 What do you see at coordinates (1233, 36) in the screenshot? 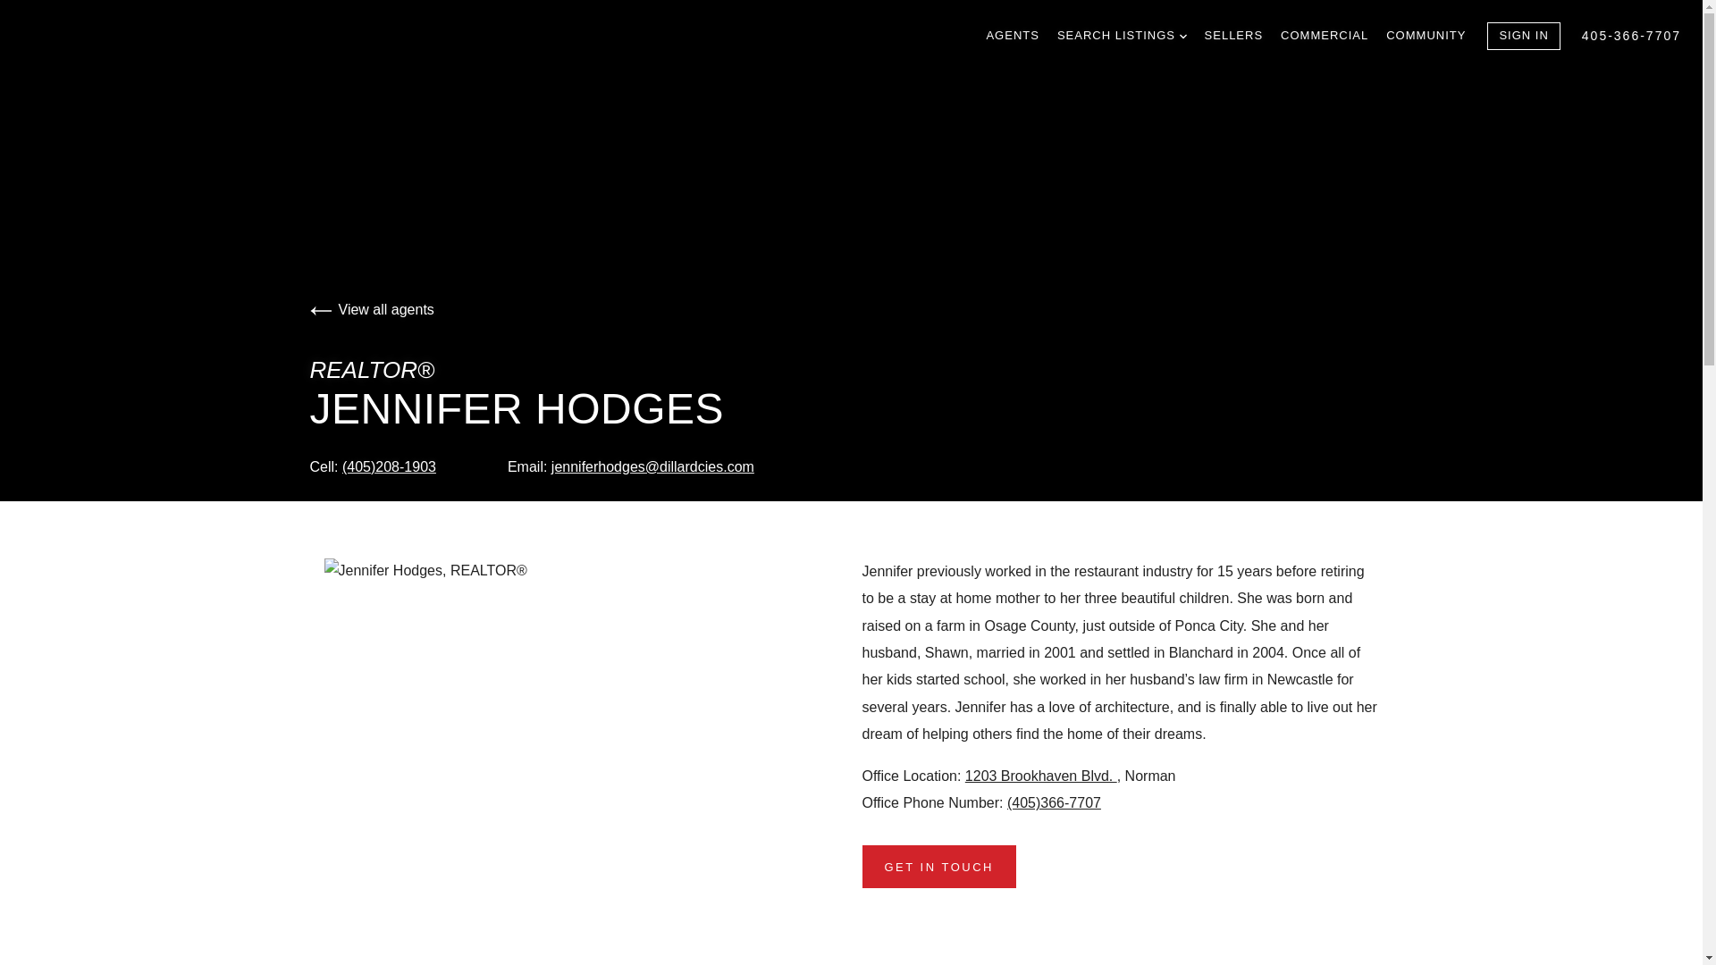
I see `SELLERS` at bounding box center [1233, 36].